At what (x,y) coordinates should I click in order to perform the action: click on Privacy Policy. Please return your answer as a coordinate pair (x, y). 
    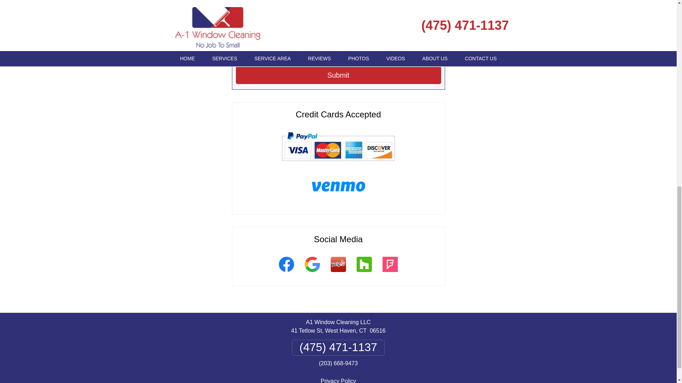
    Looking at the image, I should click on (338, 380).